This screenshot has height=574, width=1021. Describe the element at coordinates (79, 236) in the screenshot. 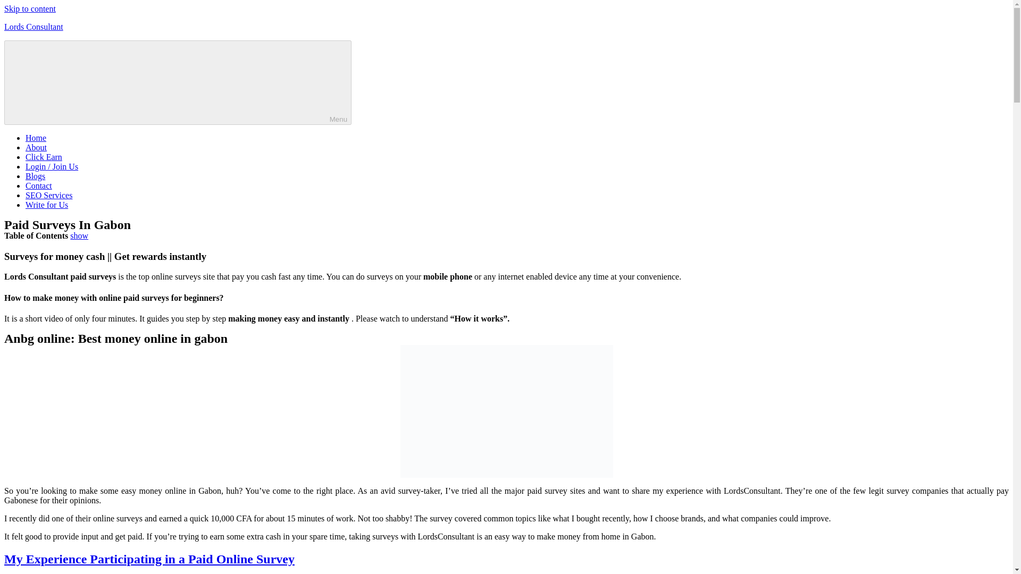

I see `show` at that location.